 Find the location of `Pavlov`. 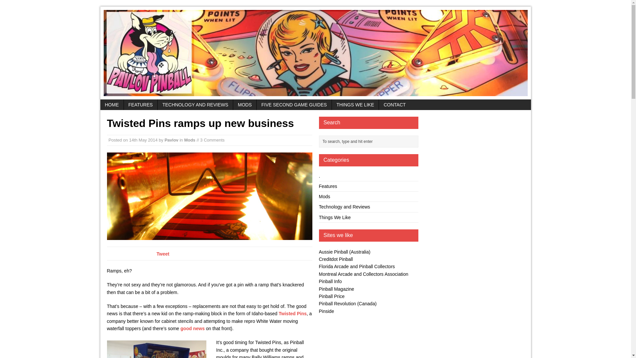

Pavlov is located at coordinates (172, 140).